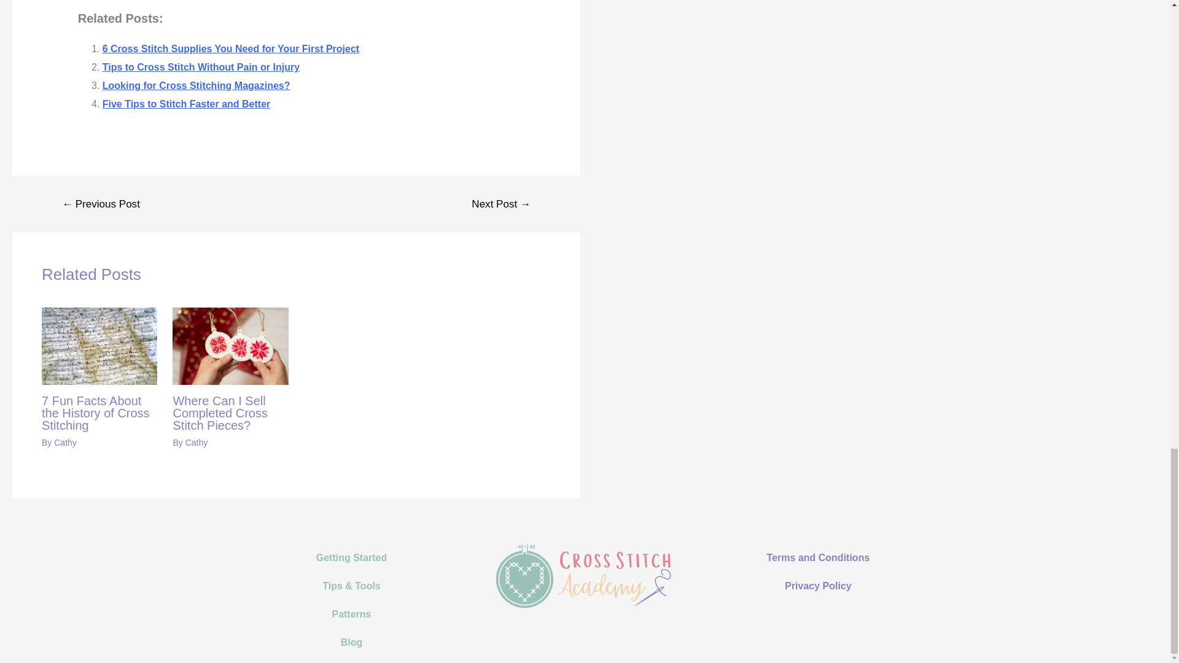  I want to click on Cathy, so click(196, 442).